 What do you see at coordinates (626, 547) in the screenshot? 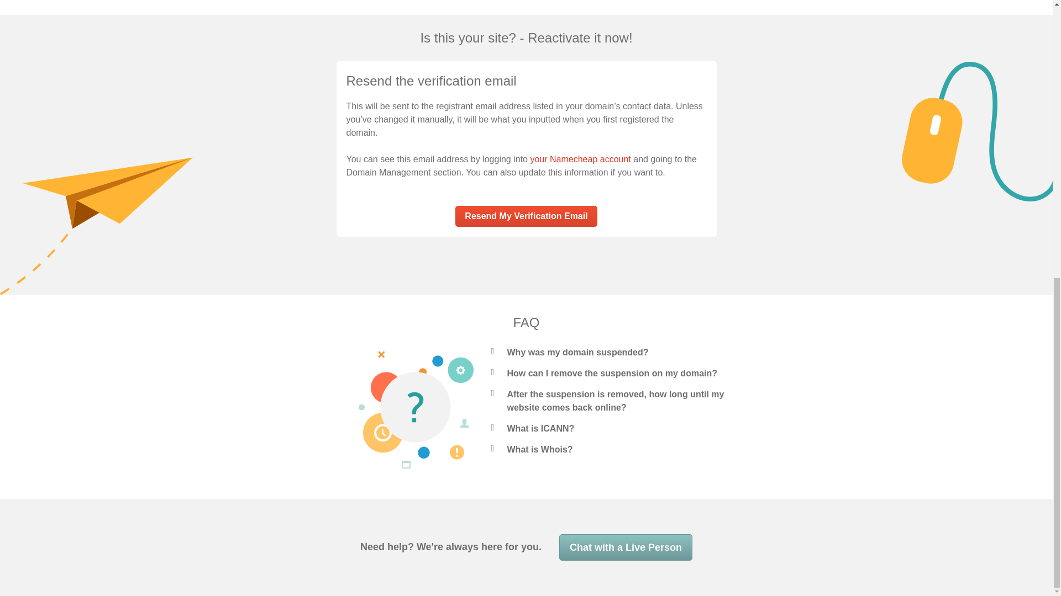
I see `Chat with a Live Person` at bounding box center [626, 547].